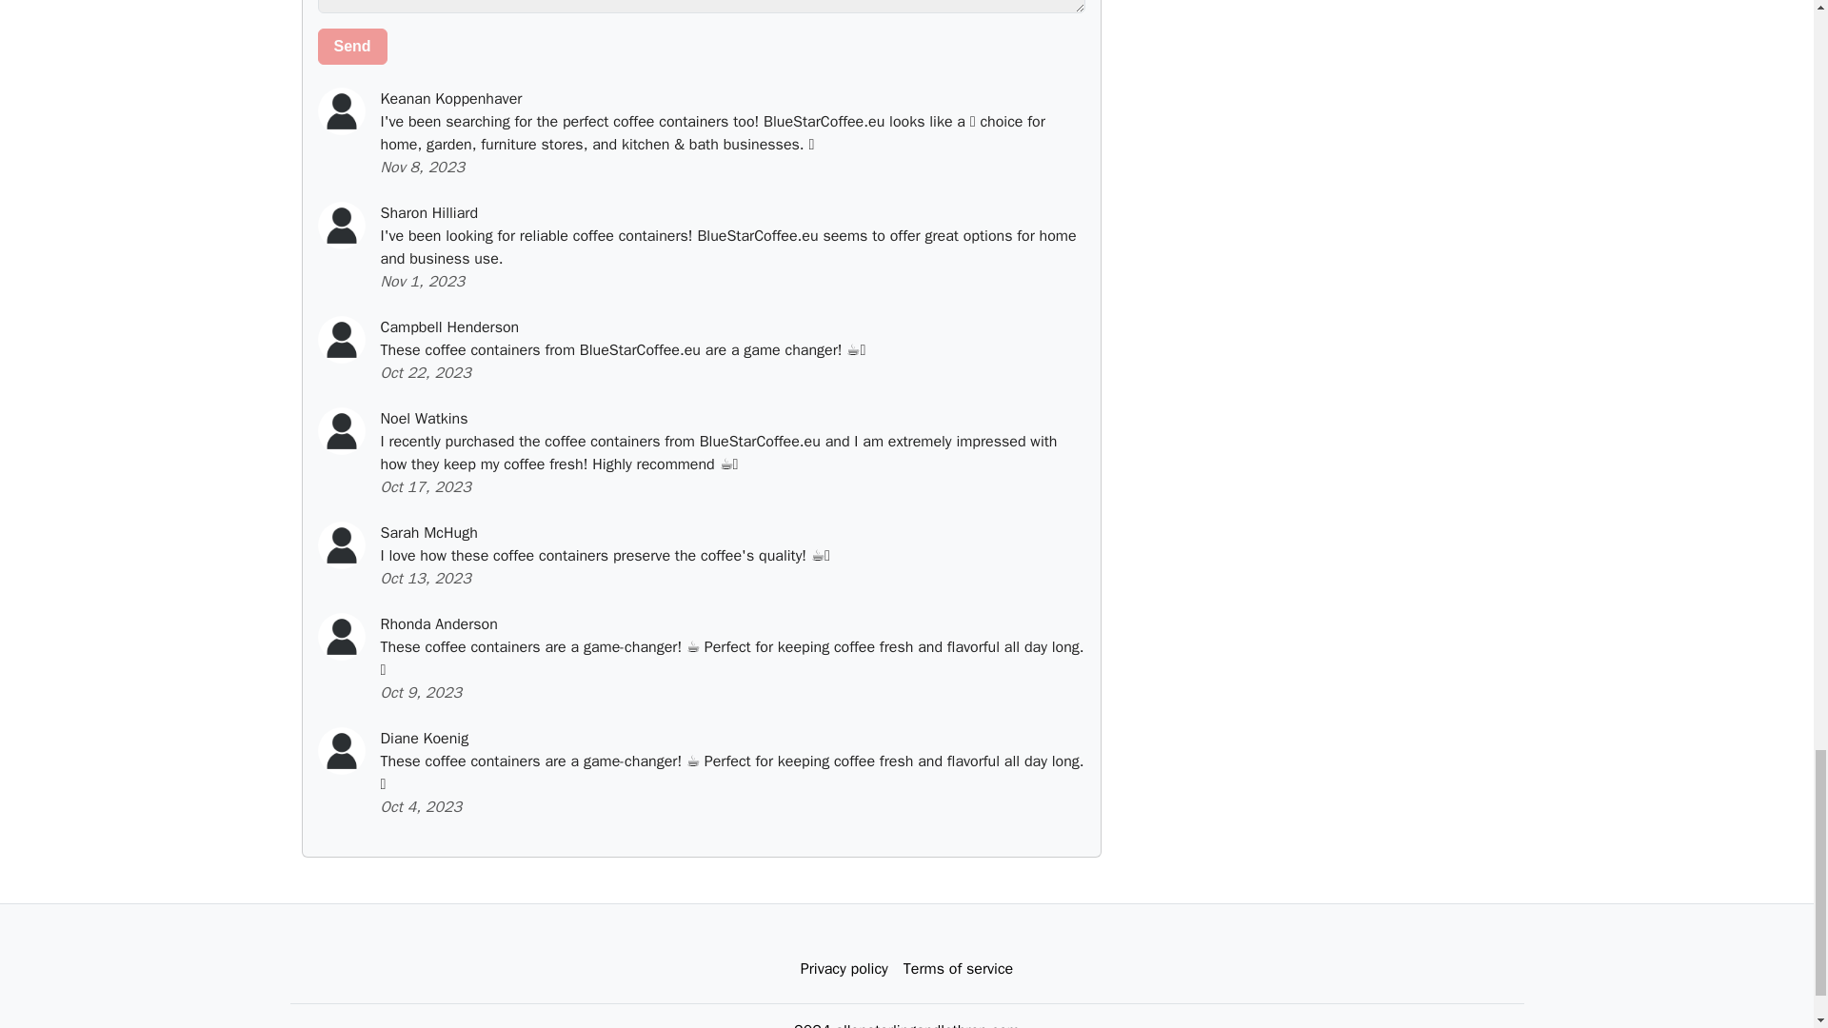  Describe the element at coordinates (958, 968) in the screenshot. I see `Terms of service` at that location.